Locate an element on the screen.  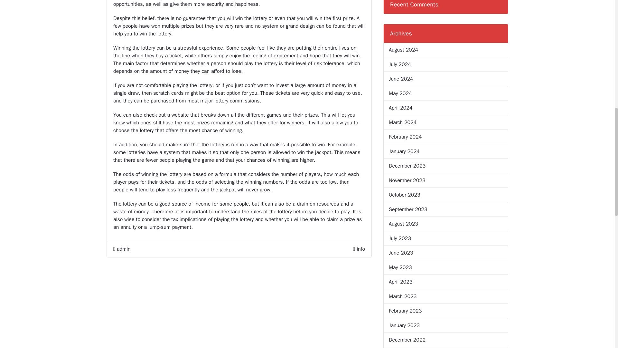
November 2023 is located at coordinates (407, 180).